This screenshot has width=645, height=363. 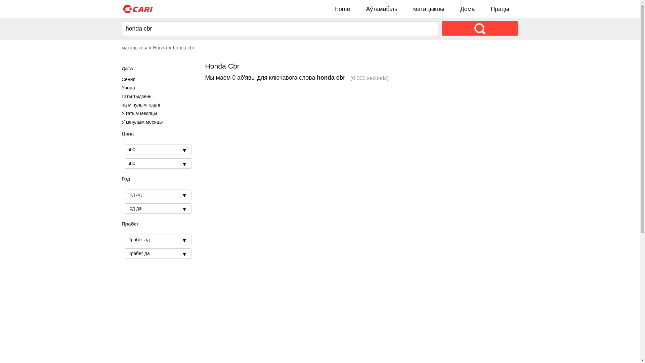 I want to click on Honda, so click(x=160, y=48).